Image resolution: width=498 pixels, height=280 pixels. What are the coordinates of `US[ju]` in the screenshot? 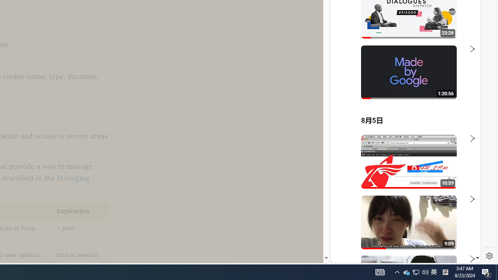 It's located at (357, 257).